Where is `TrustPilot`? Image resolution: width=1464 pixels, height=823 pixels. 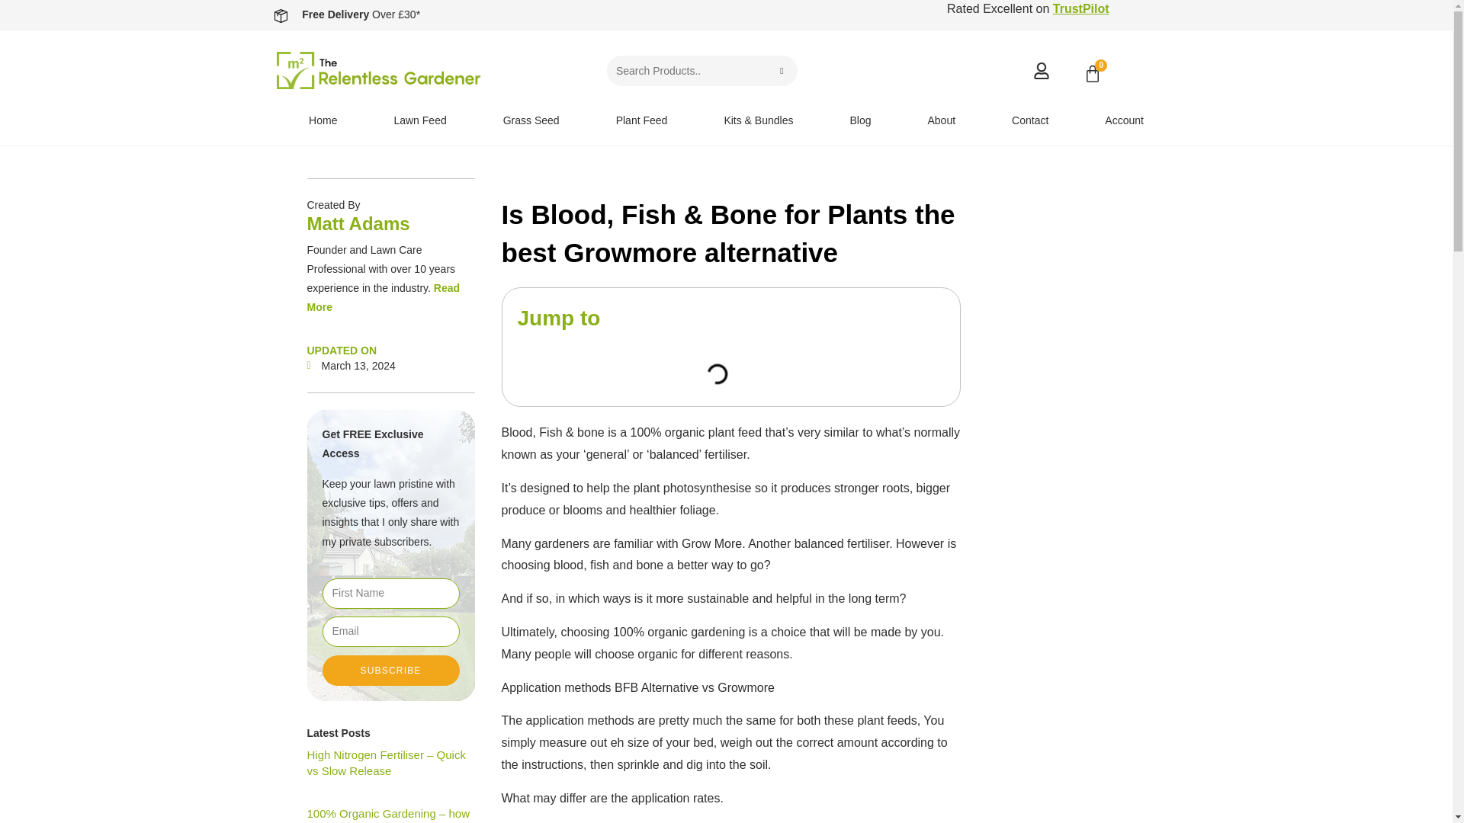 TrustPilot is located at coordinates (1081, 9).